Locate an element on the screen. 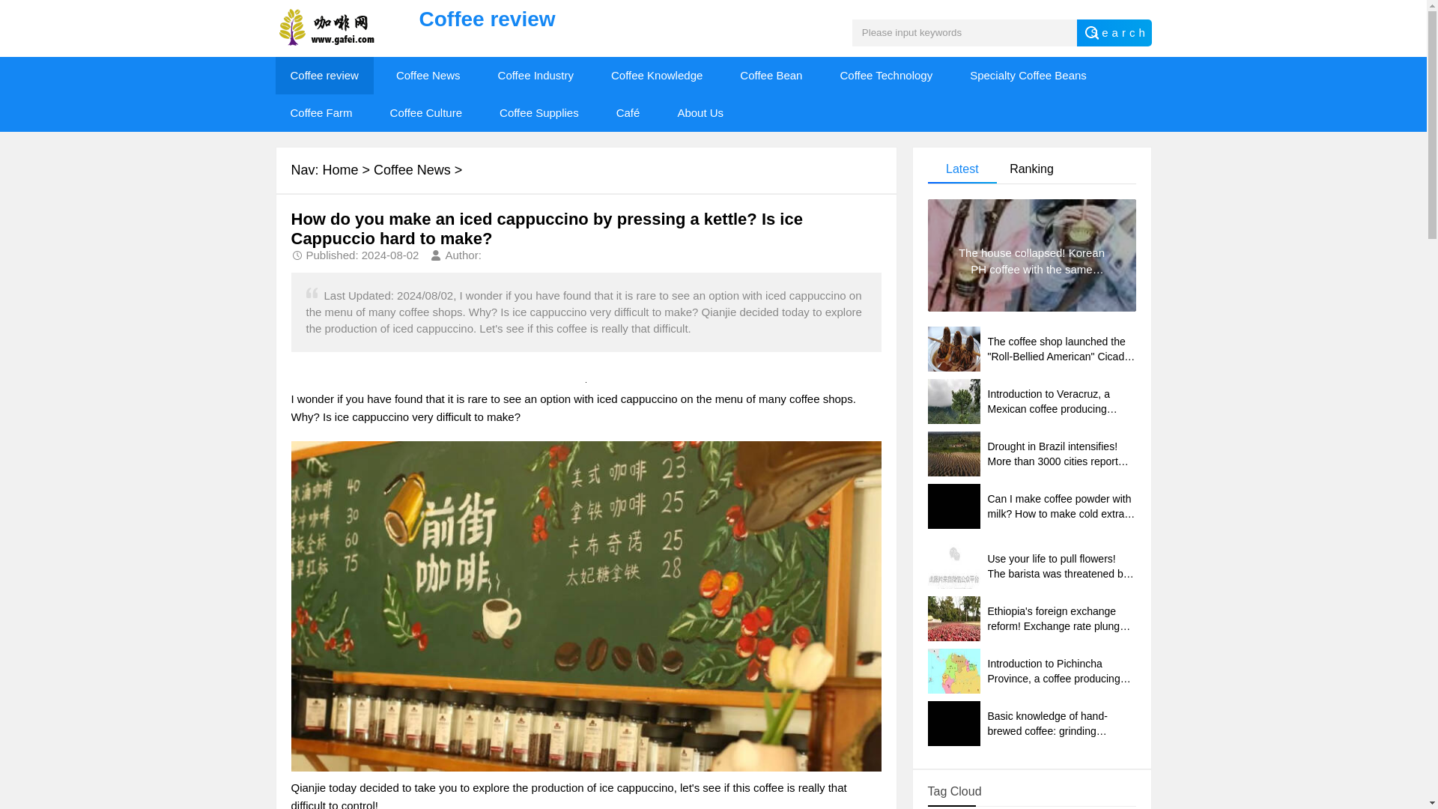 This screenshot has width=1438, height=809. Coffee News is located at coordinates (428, 75).